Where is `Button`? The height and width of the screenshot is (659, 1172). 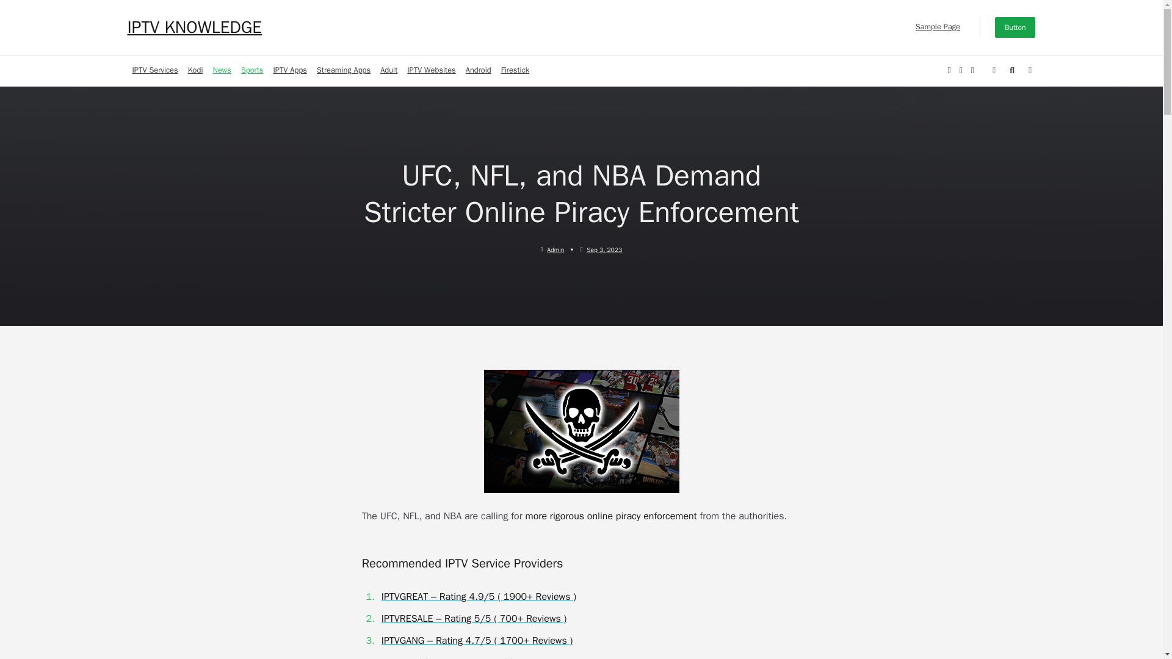 Button is located at coordinates (1016, 27).